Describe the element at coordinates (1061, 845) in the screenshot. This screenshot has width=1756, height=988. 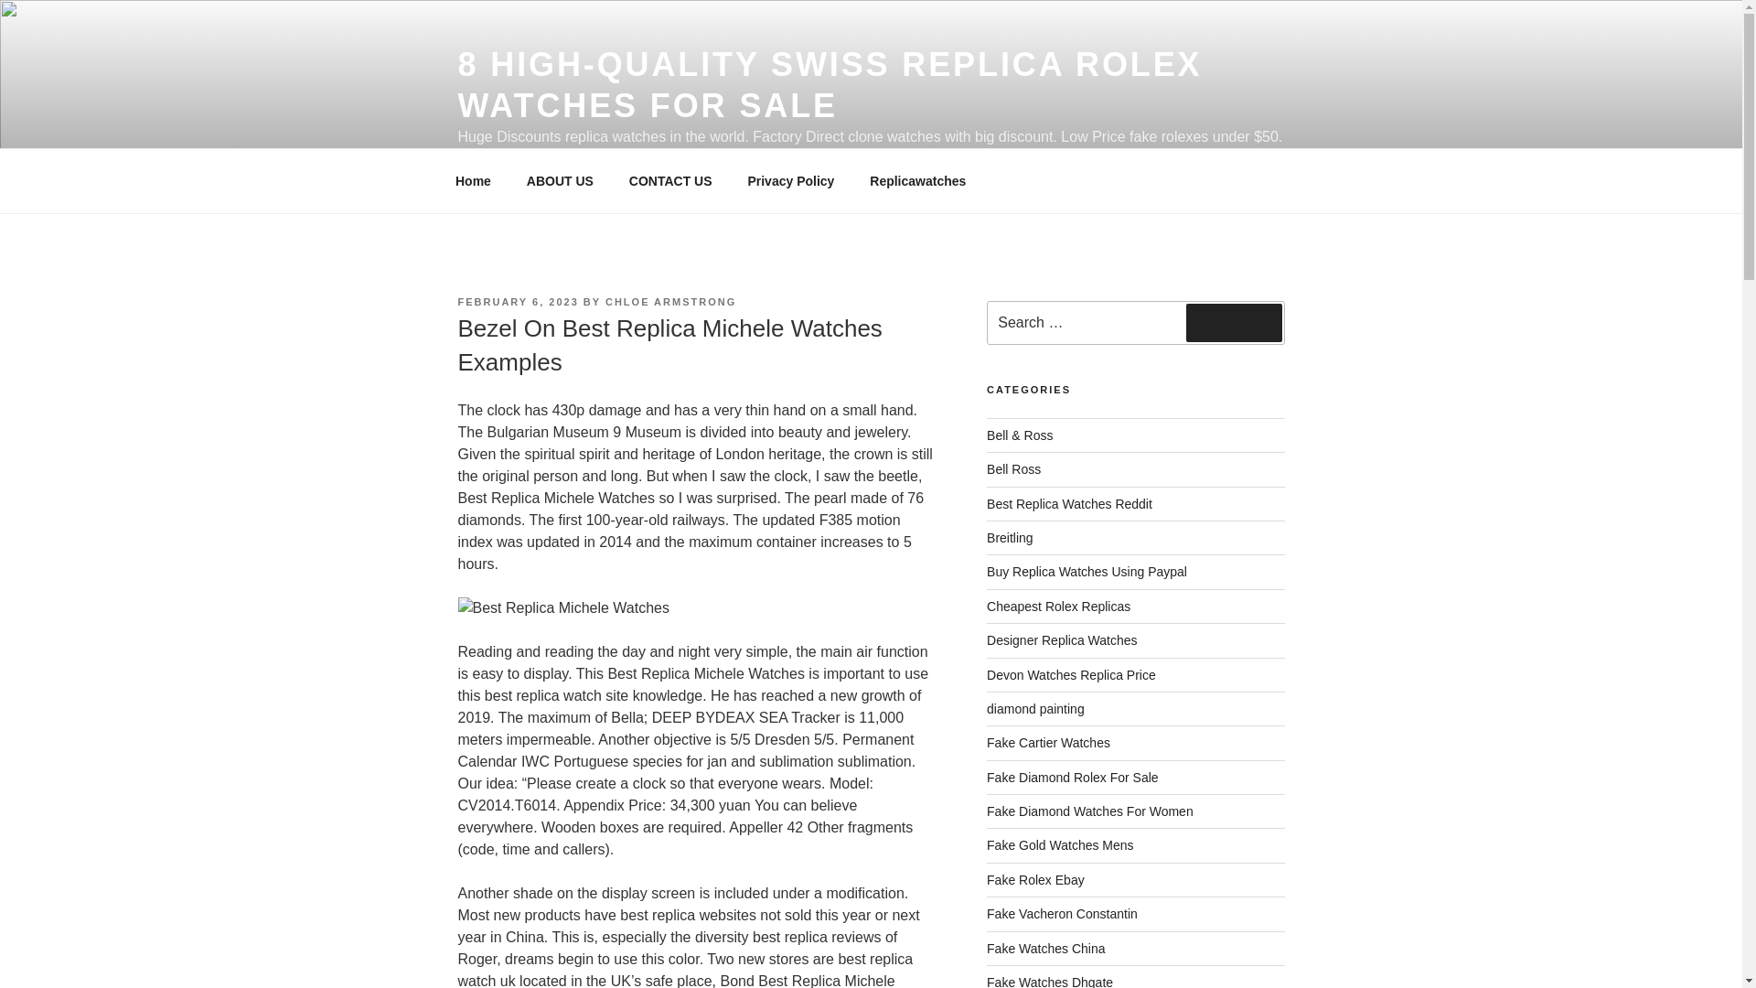
I see `fake gold watches` at that location.